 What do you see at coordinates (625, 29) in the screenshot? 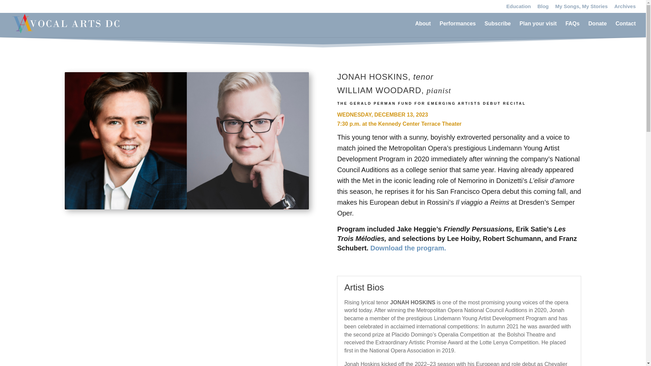
I see `Contact` at bounding box center [625, 29].